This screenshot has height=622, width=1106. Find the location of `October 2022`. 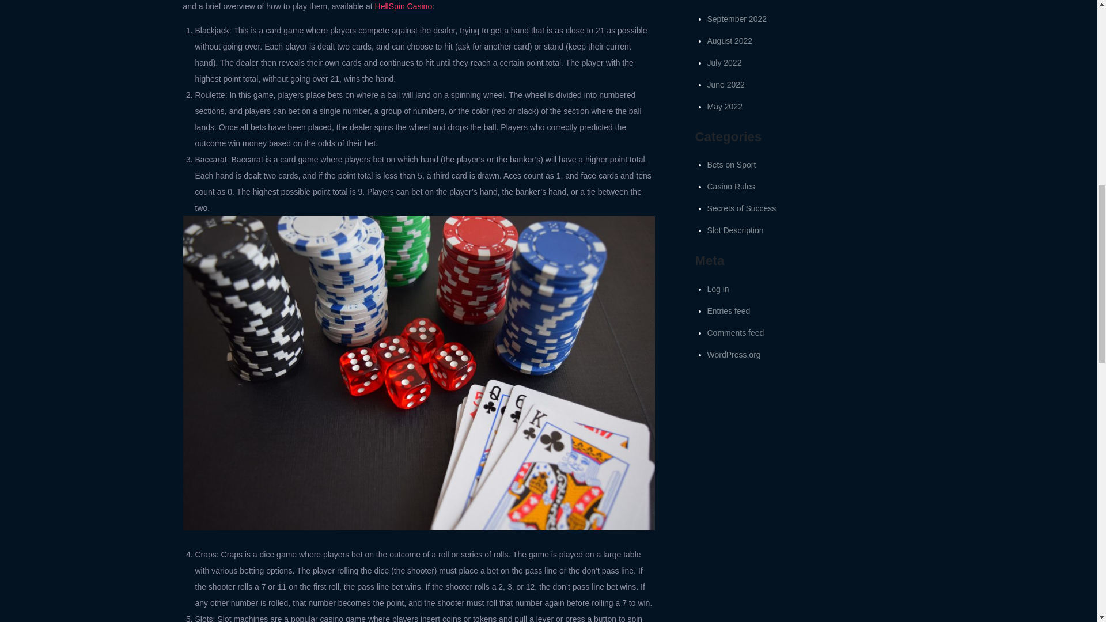

October 2022 is located at coordinates (732, 1).